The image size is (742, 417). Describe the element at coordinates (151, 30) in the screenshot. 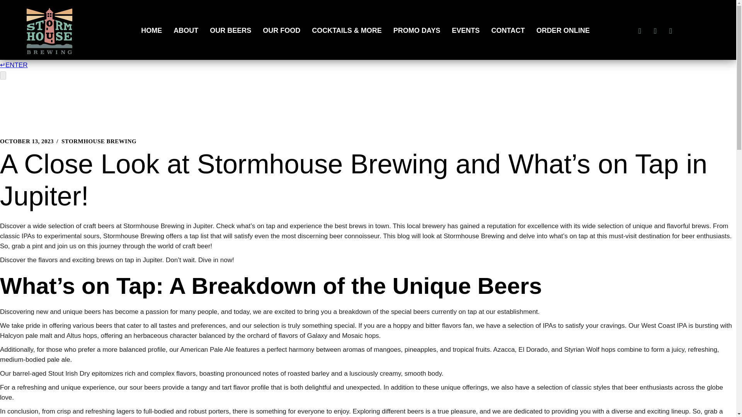

I see `HOME` at that location.